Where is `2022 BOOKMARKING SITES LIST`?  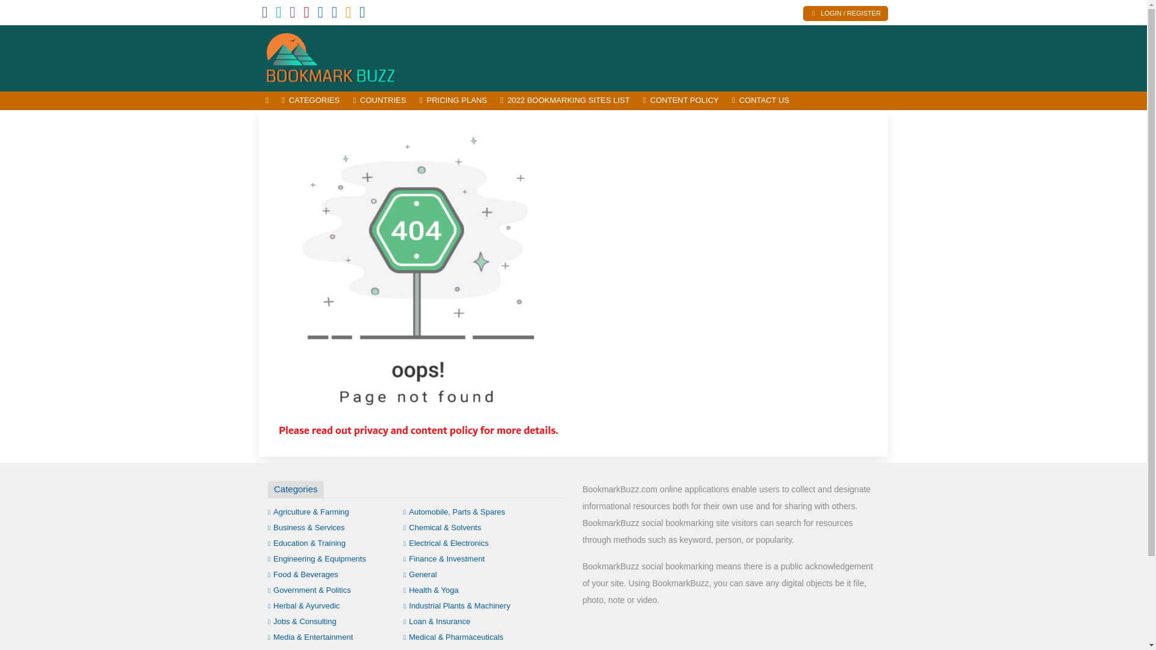 2022 BOOKMARKING SITES LIST is located at coordinates (565, 101).